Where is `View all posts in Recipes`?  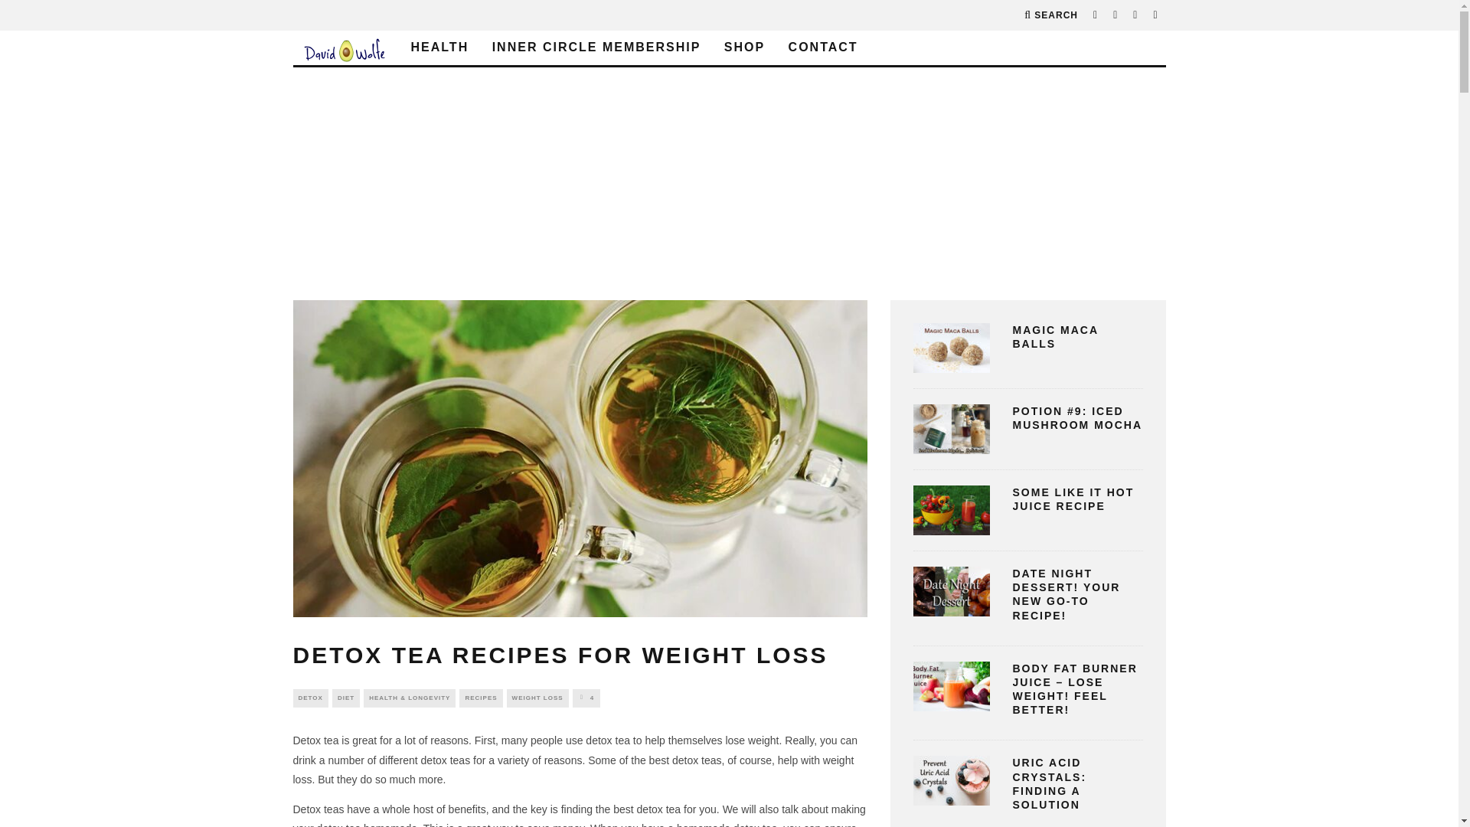 View all posts in Recipes is located at coordinates (481, 698).